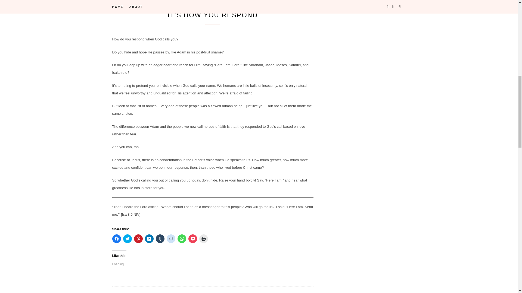 Image resolution: width=522 pixels, height=293 pixels. I want to click on Click to share on Reddit, so click(171, 239).